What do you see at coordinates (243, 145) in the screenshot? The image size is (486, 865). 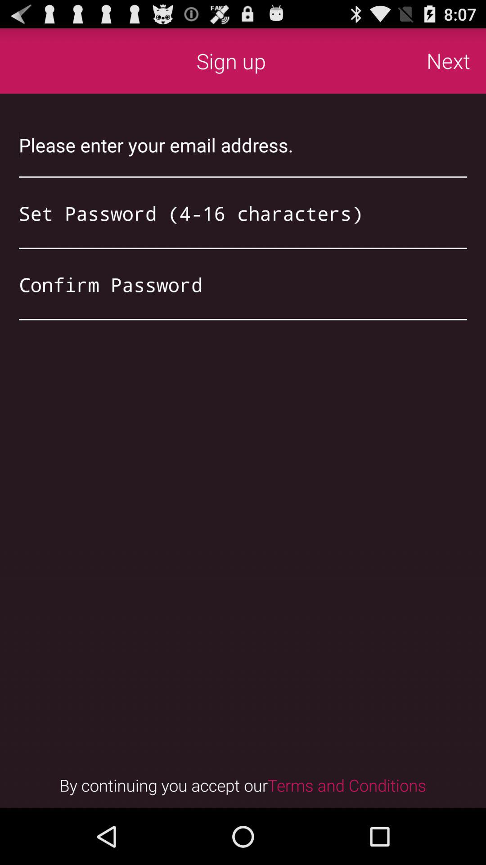 I see `add adress` at bounding box center [243, 145].